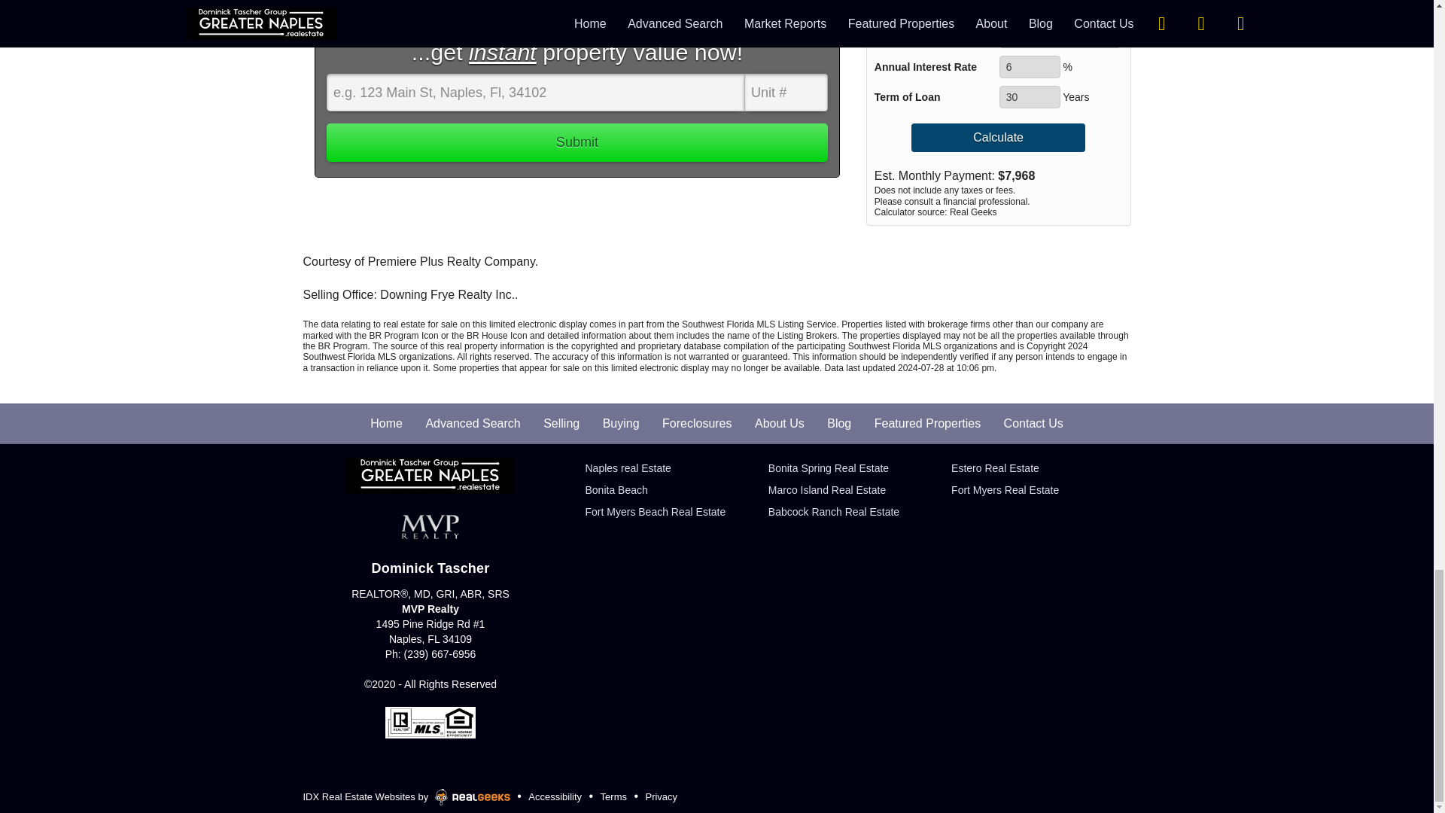 This screenshot has width=1445, height=813. I want to click on Home Page, so click(430, 476).